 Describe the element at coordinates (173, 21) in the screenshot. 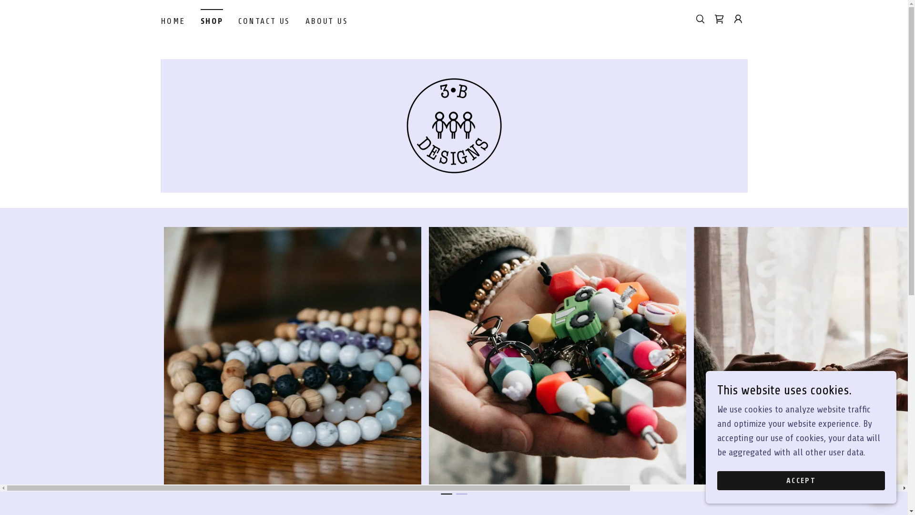

I see `HOME` at that location.